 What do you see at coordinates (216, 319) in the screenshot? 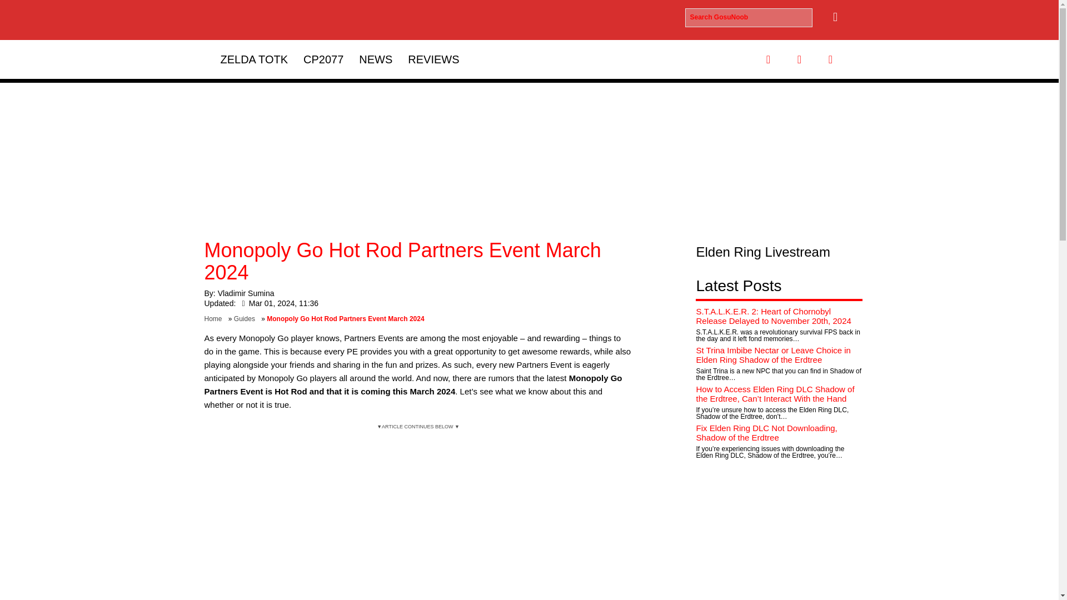
I see `Home` at bounding box center [216, 319].